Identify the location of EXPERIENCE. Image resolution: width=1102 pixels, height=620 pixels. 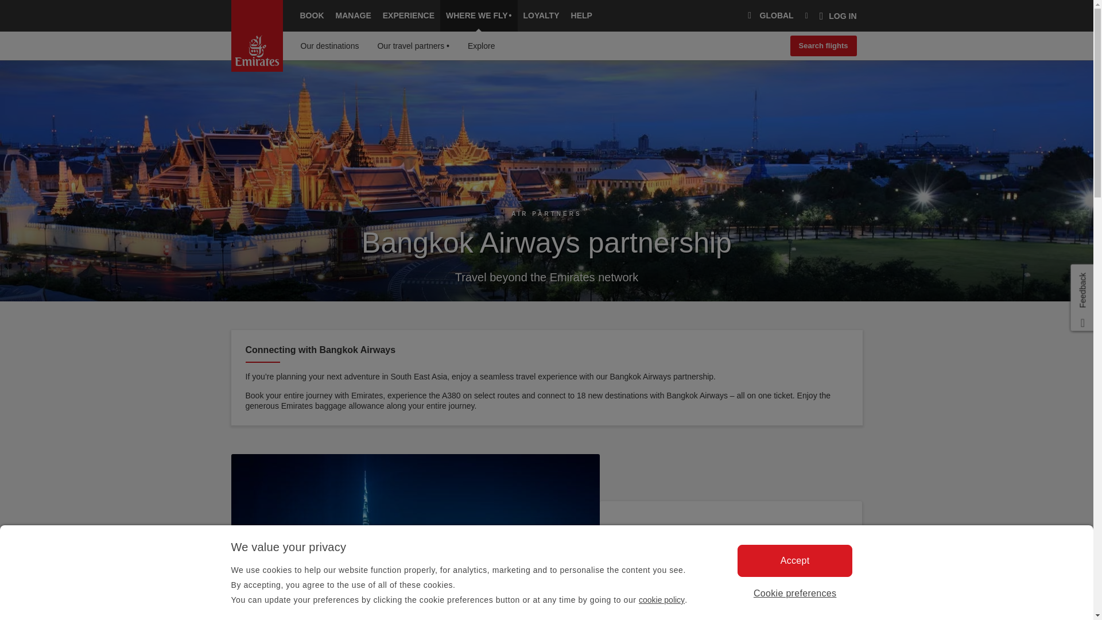
(408, 16).